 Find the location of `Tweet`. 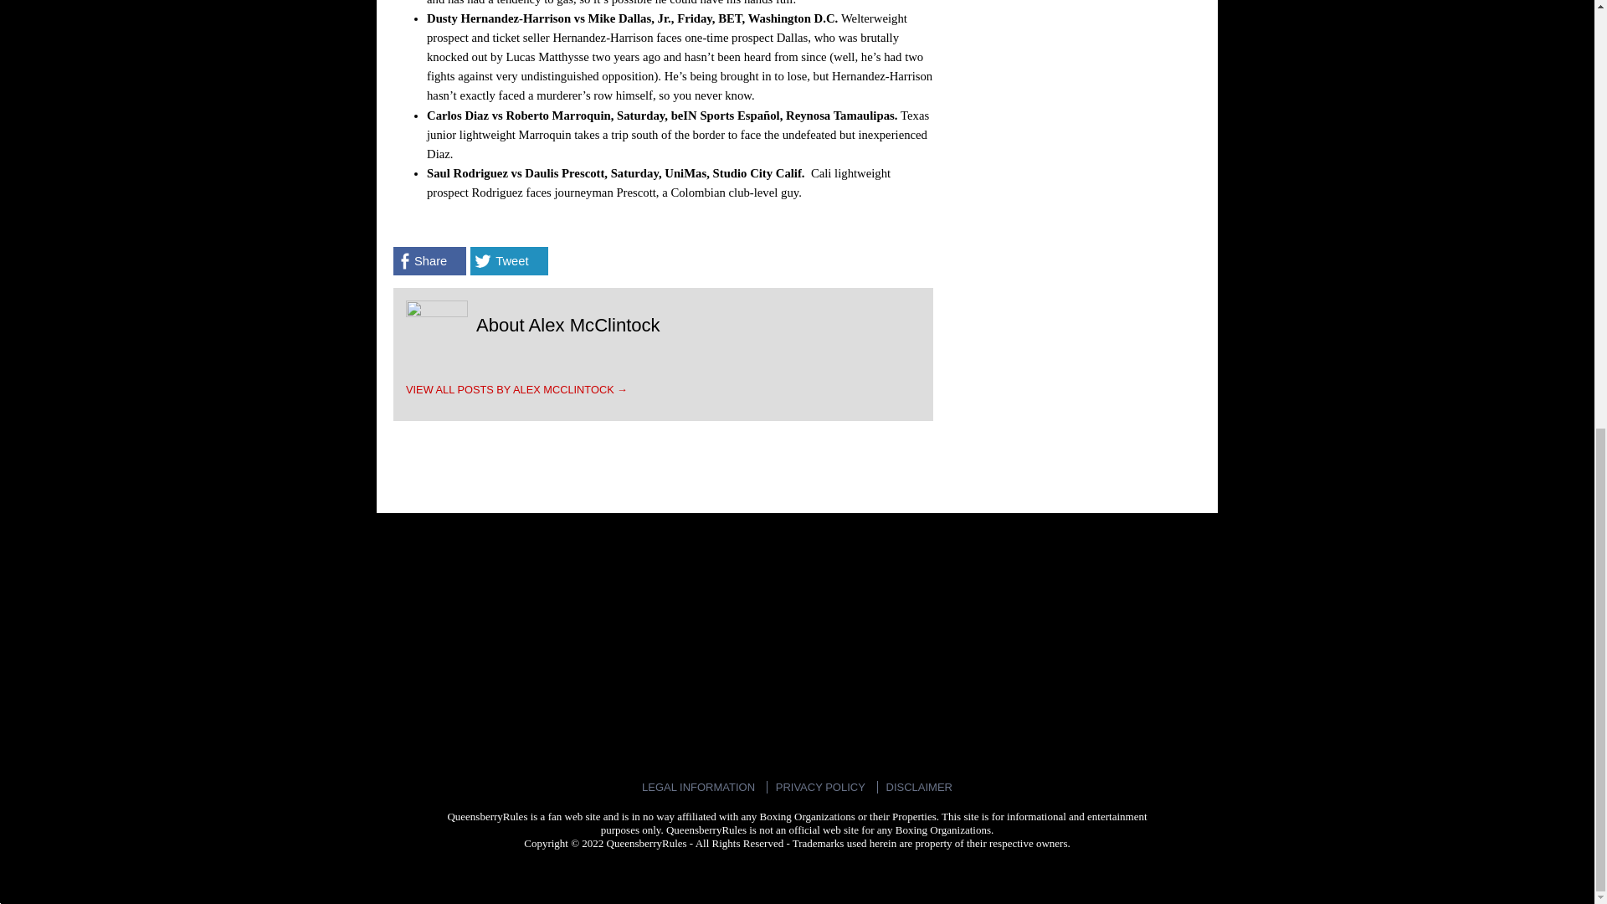

Tweet is located at coordinates (509, 261).